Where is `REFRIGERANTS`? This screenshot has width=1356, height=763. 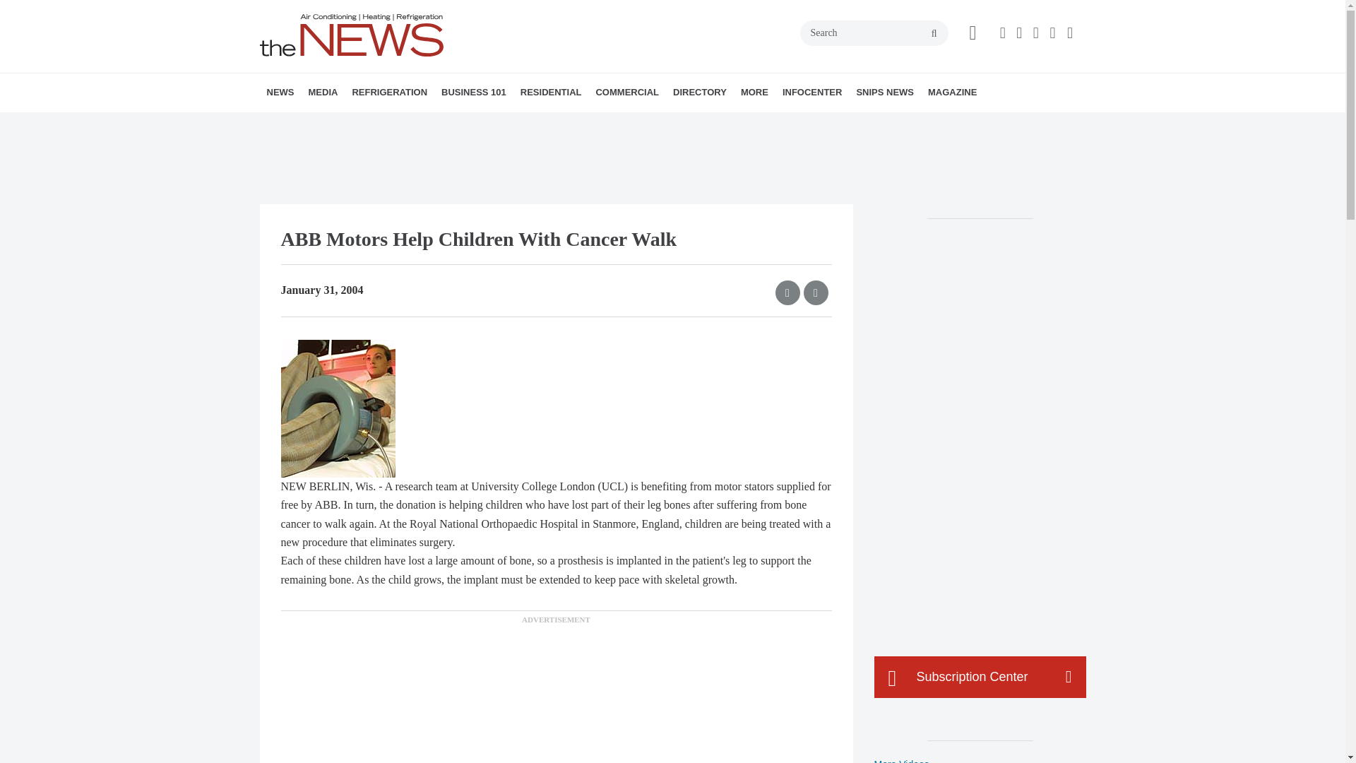
REFRIGERANTS is located at coordinates (432, 124).